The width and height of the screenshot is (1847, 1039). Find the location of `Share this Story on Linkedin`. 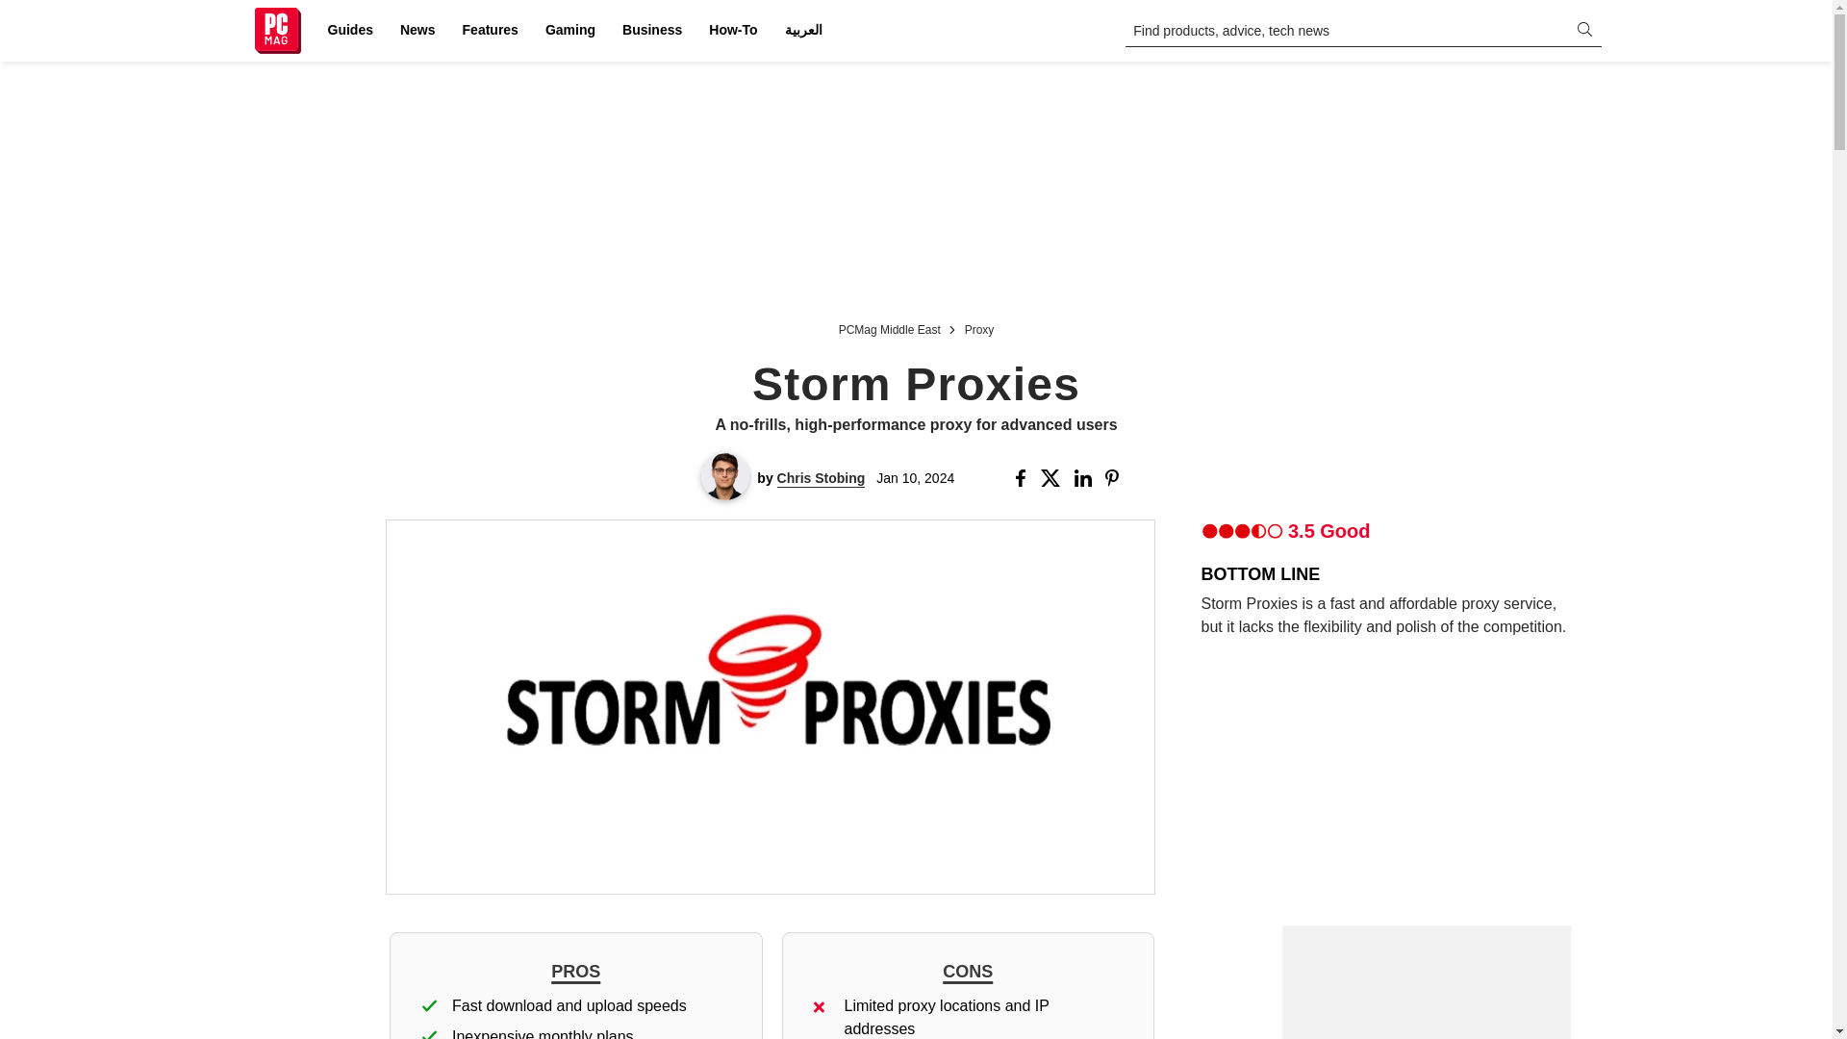

Share this Story on Linkedin is located at coordinates (1085, 478).